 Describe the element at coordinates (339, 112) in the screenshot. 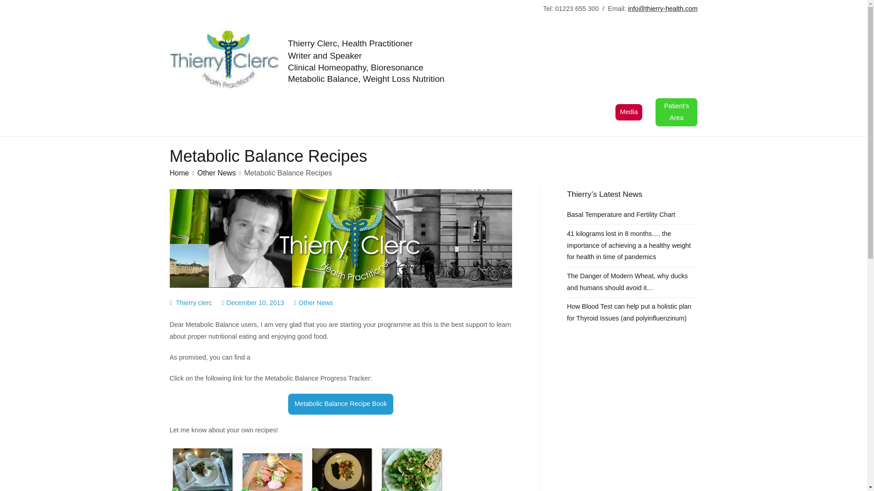

I see `Metabolic Balance` at that location.